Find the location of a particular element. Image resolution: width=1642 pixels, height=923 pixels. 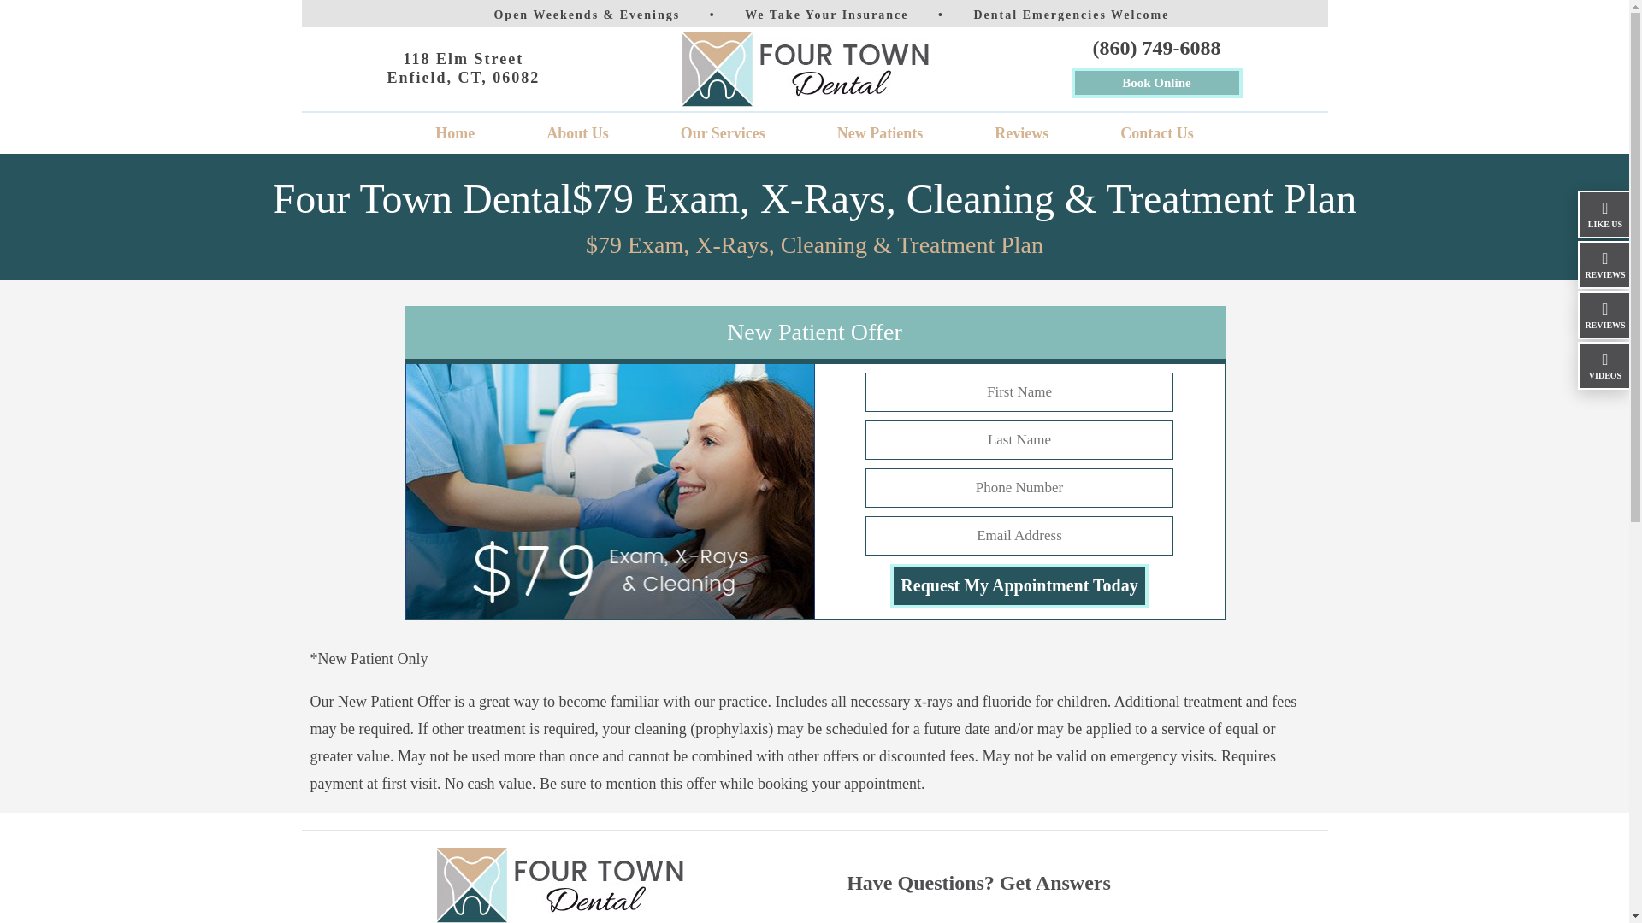

Dental Services is located at coordinates (578, 133).